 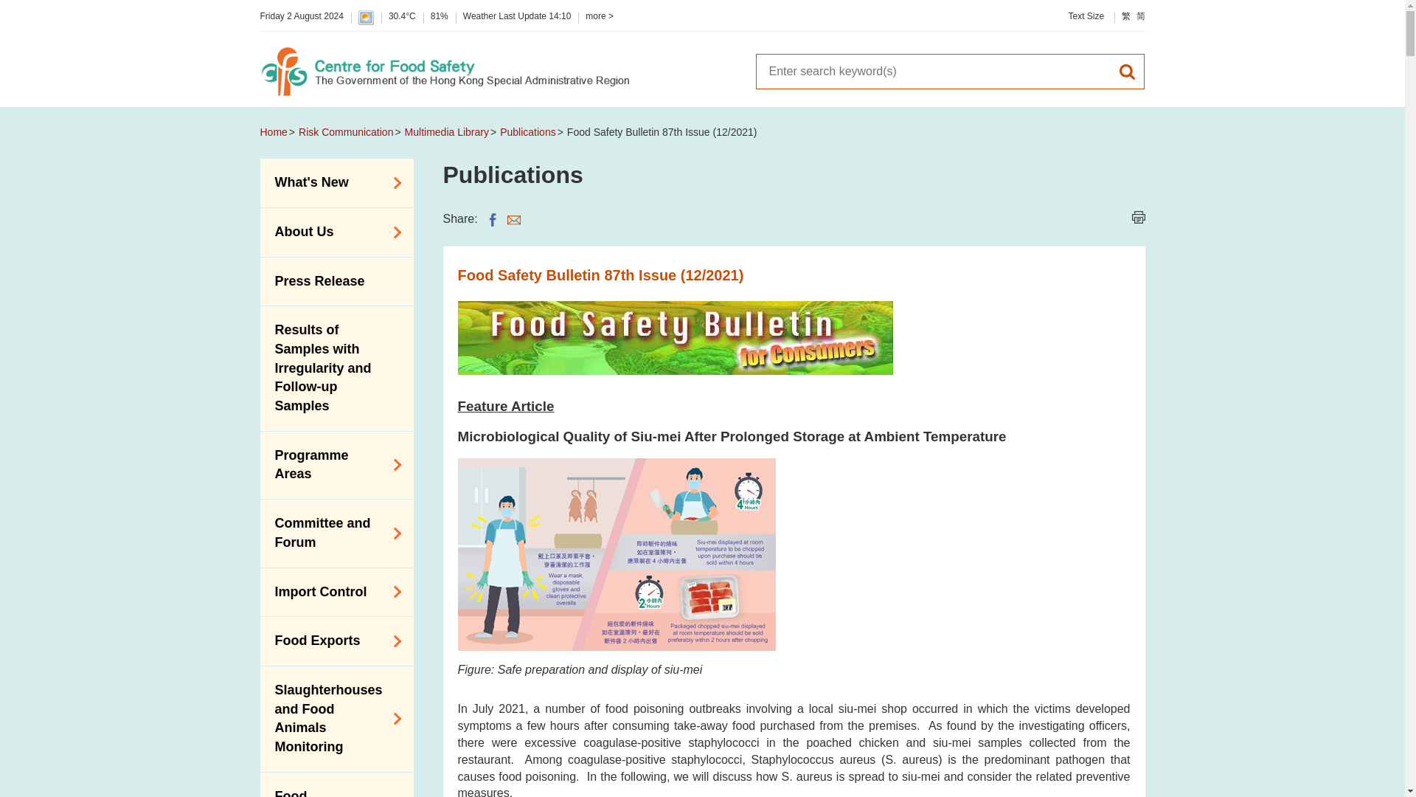 What do you see at coordinates (1128, 71) in the screenshot?
I see `Search` at bounding box center [1128, 71].